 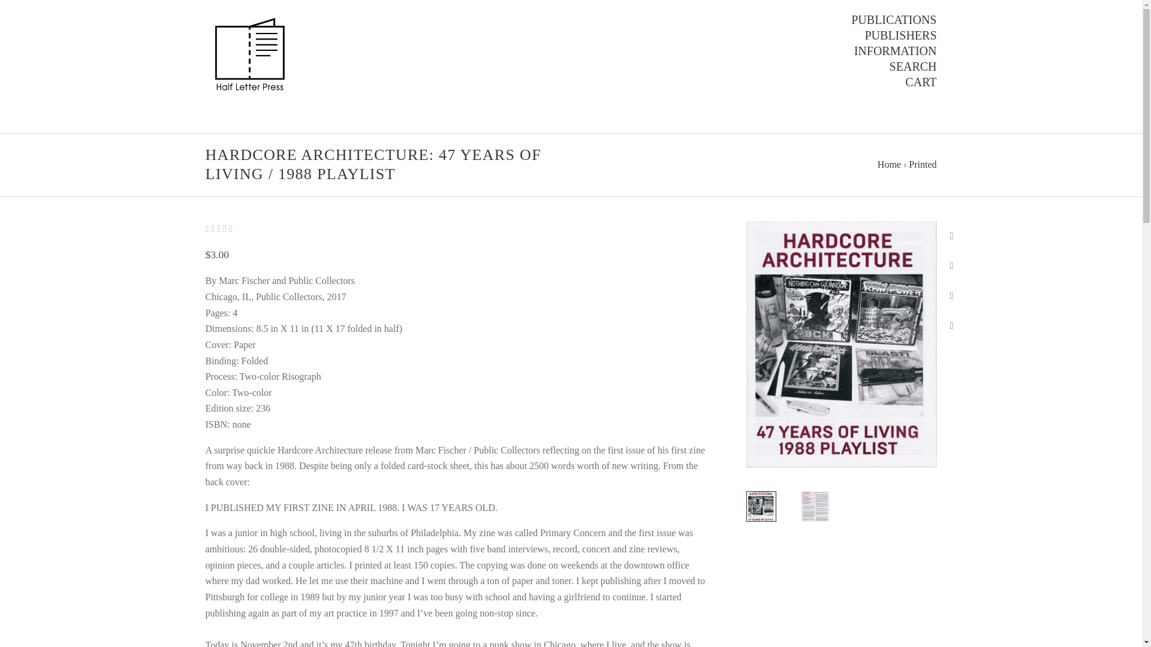 What do you see at coordinates (894, 20) in the screenshot?
I see `PUBLICATIONS` at bounding box center [894, 20].